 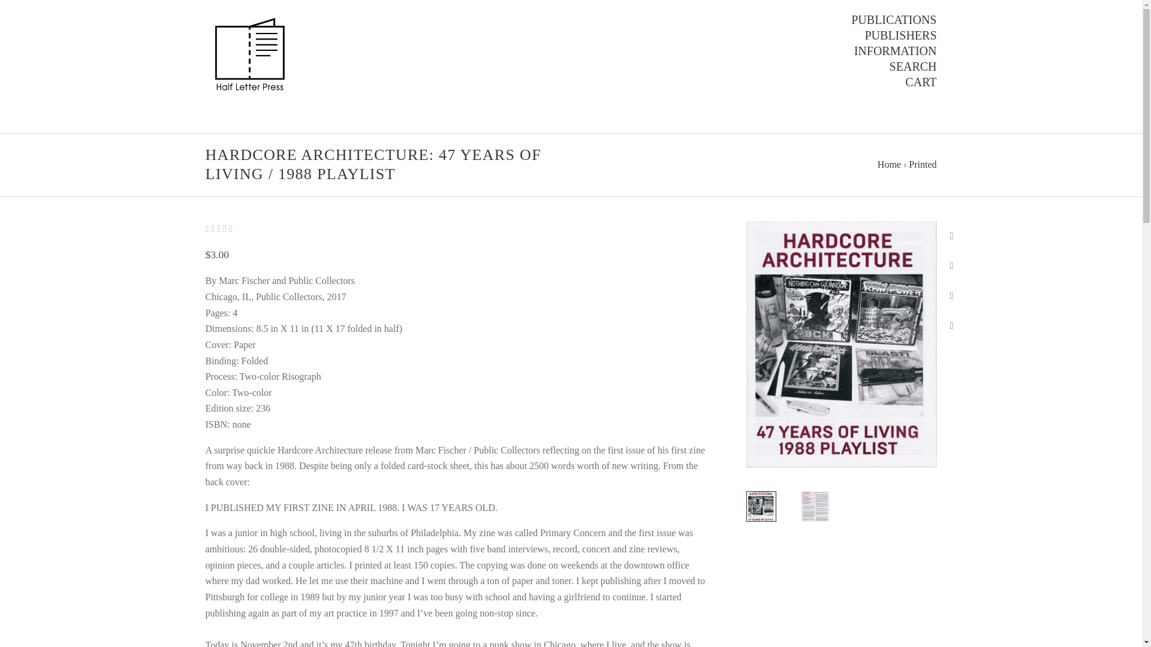 What do you see at coordinates (894, 20) in the screenshot?
I see `PUBLICATIONS` at bounding box center [894, 20].